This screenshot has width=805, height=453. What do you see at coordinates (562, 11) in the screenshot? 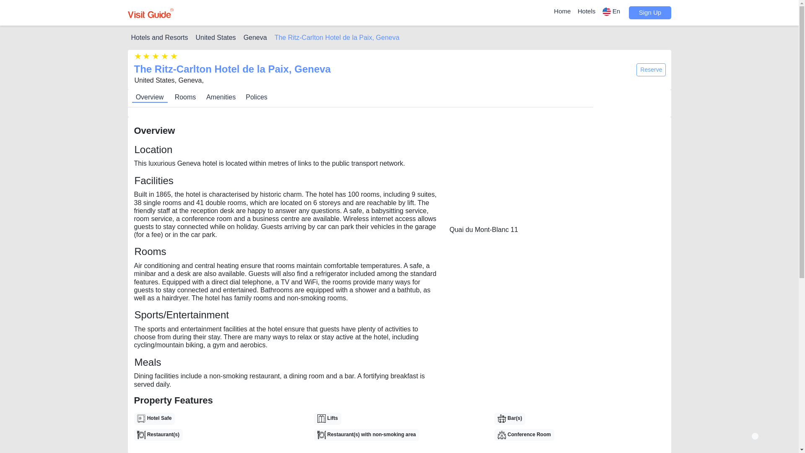
I see `Home` at bounding box center [562, 11].